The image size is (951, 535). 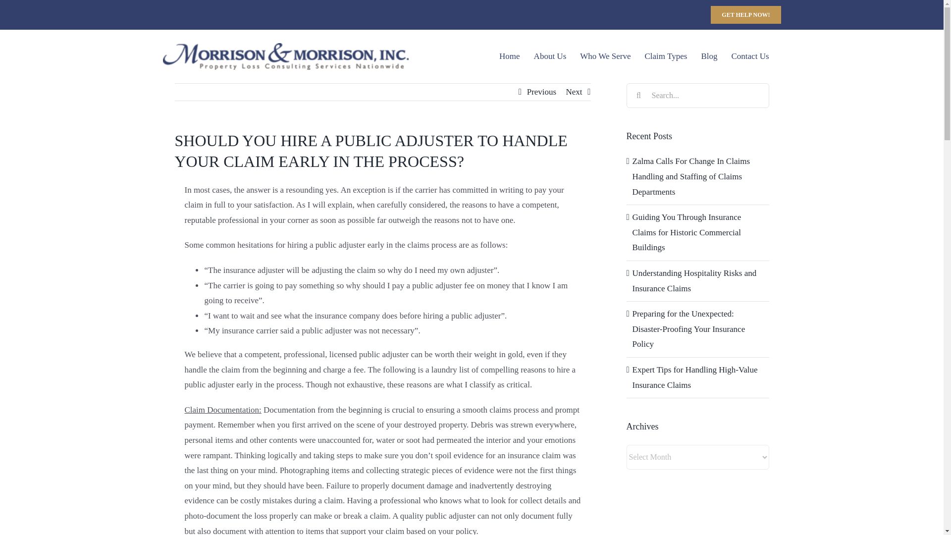 What do you see at coordinates (745, 14) in the screenshot?
I see `GET HELP NOW!` at bounding box center [745, 14].